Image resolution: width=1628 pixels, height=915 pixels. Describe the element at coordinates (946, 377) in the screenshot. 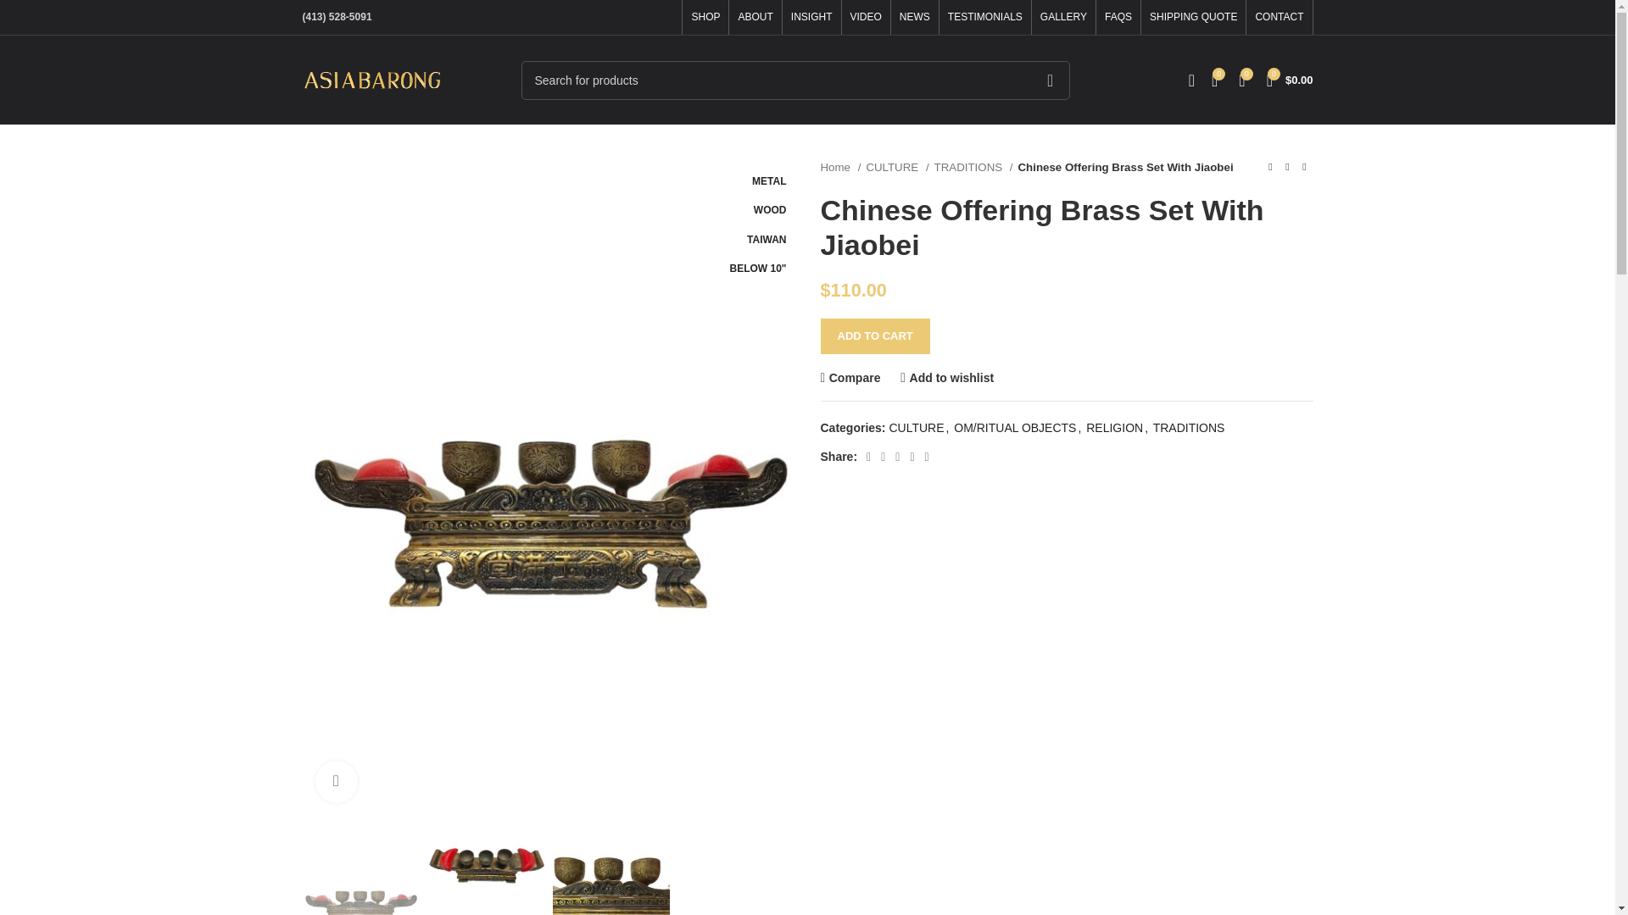

I see `Add to wishlist` at that location.